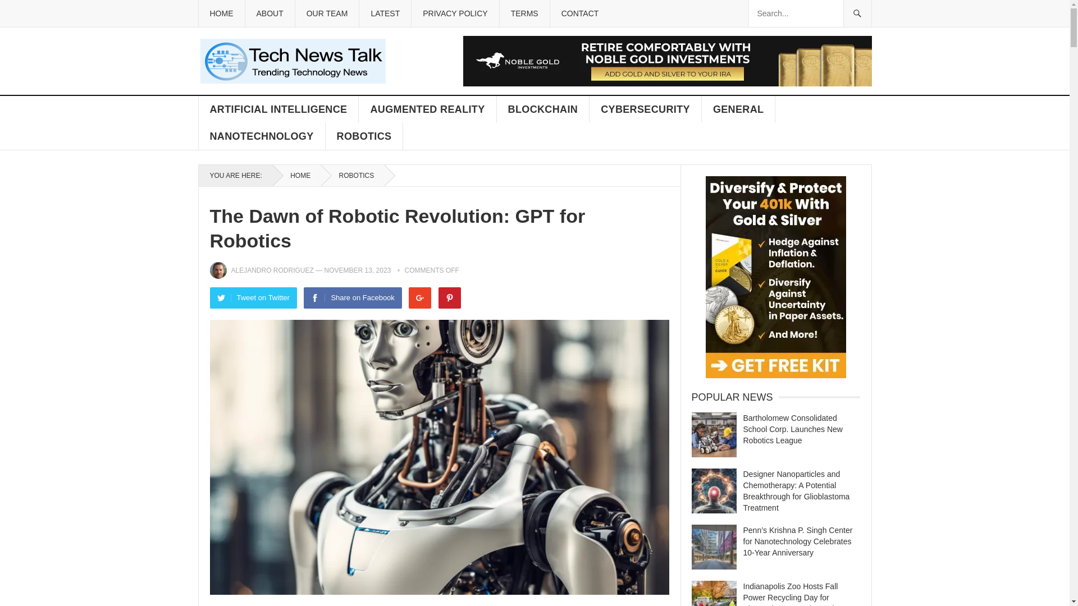 The width and height of the screenshot is (1078, 606). Describe the element at coordinates (296, 175) in the screenshot. I see `HOME` at that location.